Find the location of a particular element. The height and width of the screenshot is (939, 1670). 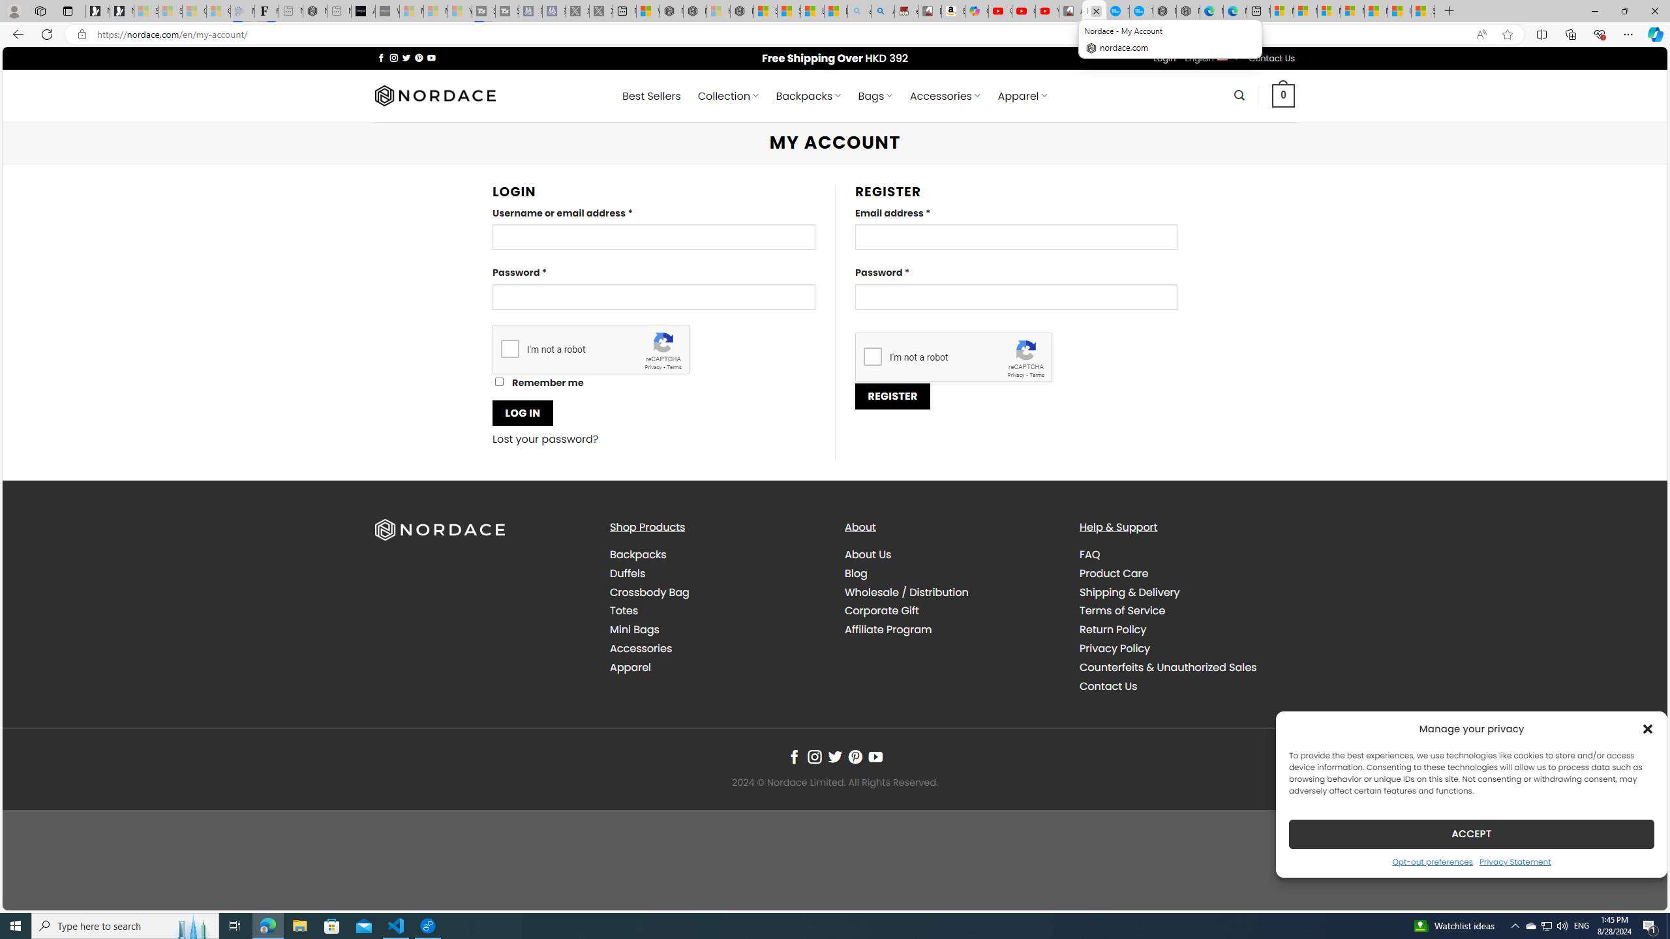

Totes is located at coordinates (717, 611).